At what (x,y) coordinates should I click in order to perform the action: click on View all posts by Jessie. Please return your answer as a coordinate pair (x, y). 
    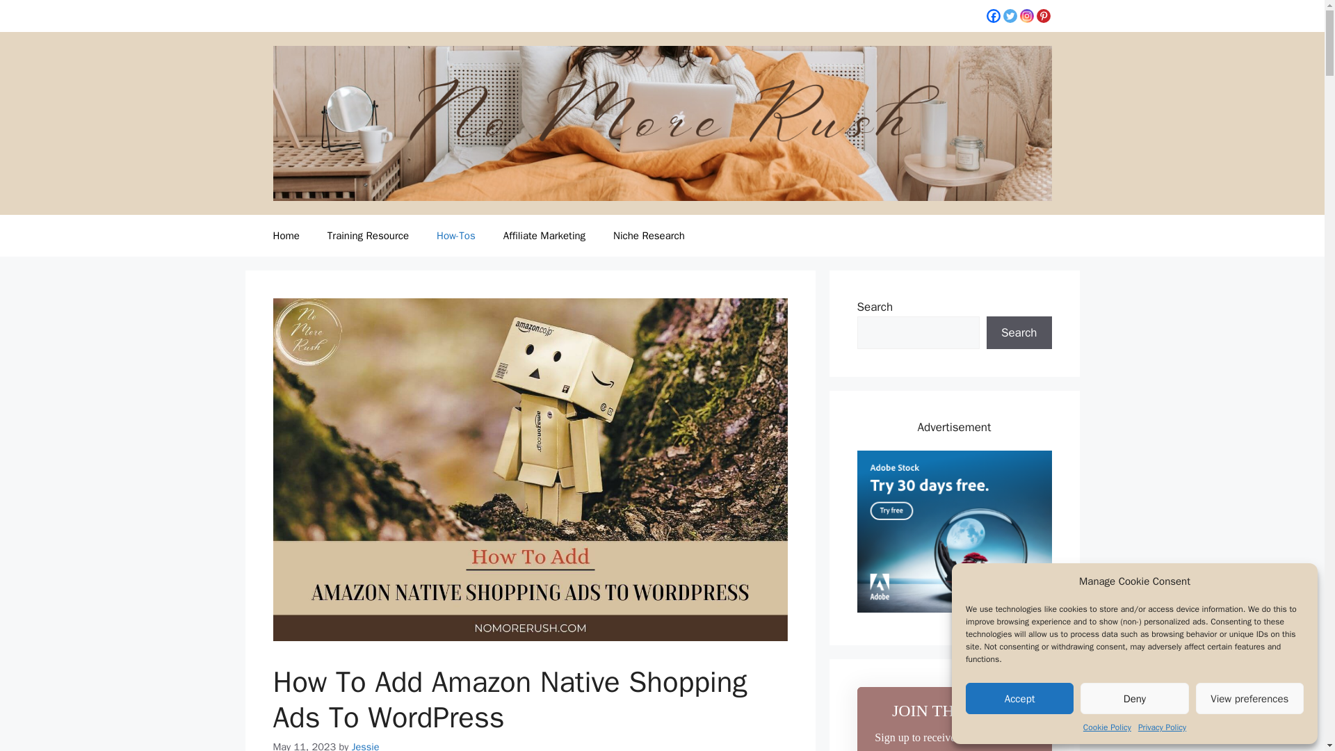
    Looking at the image, I should click on (366, 745).